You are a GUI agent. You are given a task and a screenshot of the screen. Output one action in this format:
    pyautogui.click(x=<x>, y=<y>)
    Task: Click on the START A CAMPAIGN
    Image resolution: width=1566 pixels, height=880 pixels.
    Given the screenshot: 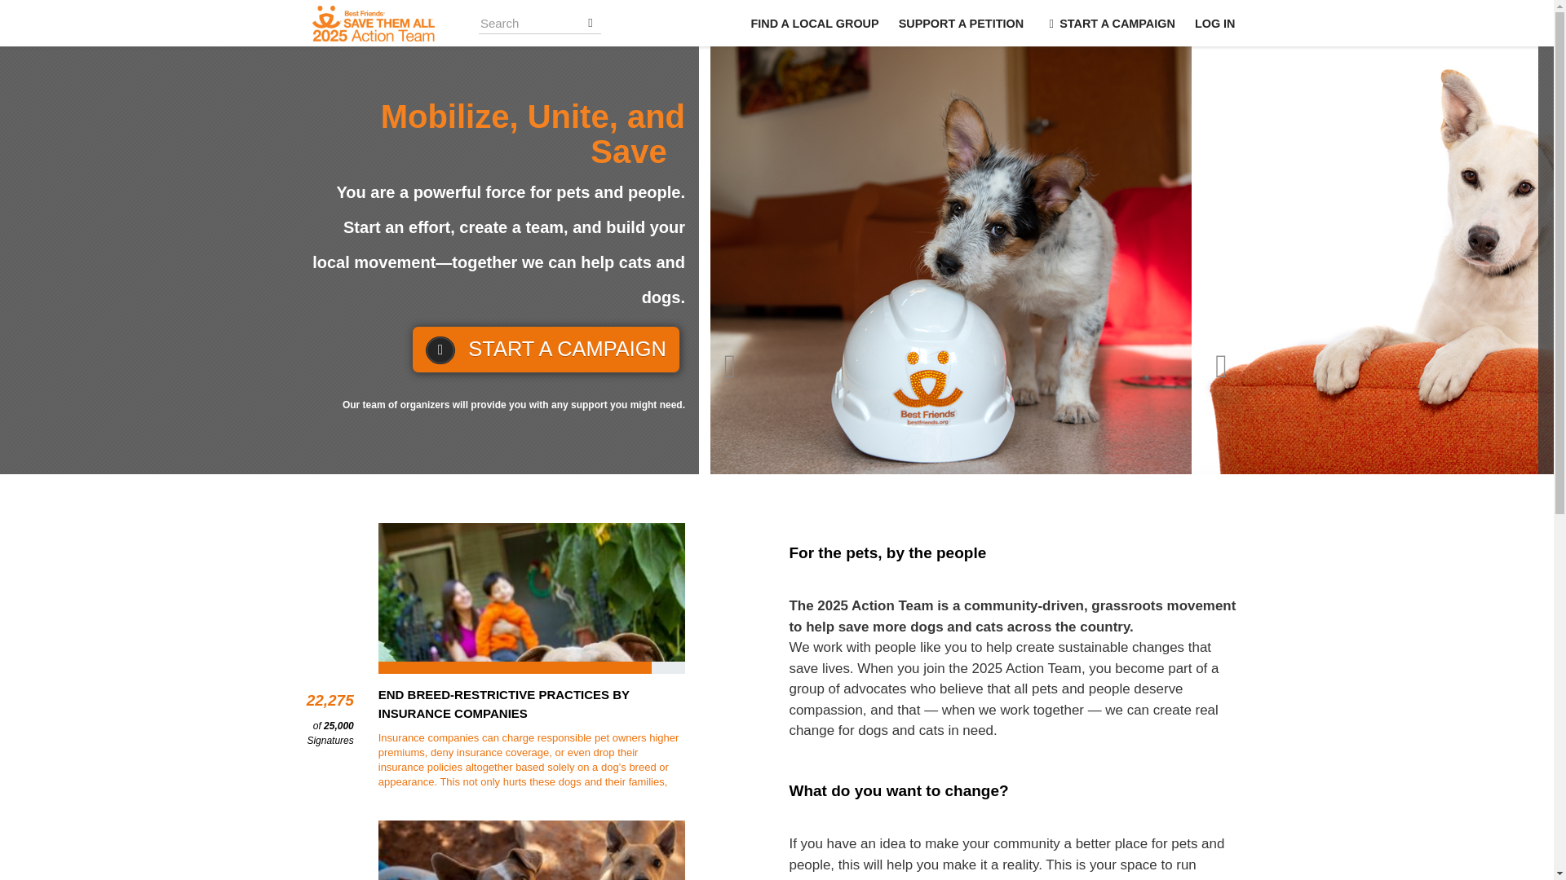 What is the action you would take?
    pyautogui.click(x=545, y=349)
    